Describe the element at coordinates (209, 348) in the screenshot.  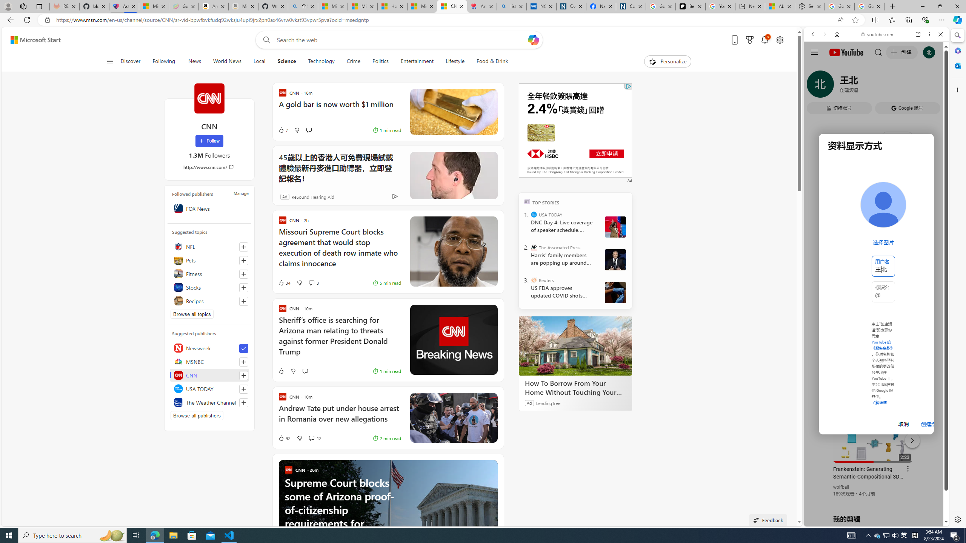
I see `Newsweek` at that location.